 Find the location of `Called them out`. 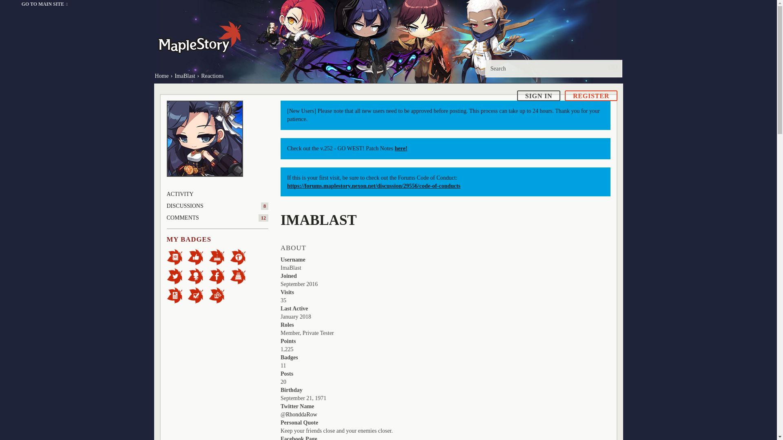

Called them out is located at coordinates (177, 257).